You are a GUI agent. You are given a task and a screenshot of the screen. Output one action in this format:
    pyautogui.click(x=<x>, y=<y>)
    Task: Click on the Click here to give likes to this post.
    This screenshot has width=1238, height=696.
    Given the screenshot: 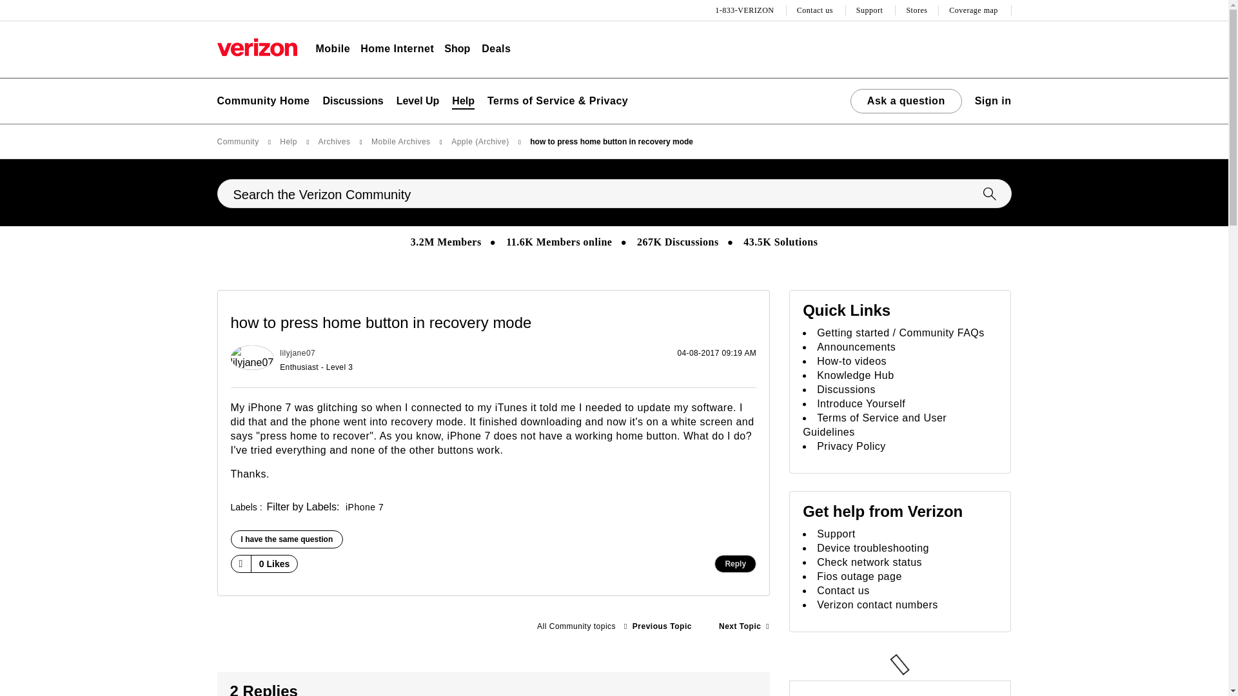 What is the action you would take?
    pyautogui.click(x=240, y=563)
    